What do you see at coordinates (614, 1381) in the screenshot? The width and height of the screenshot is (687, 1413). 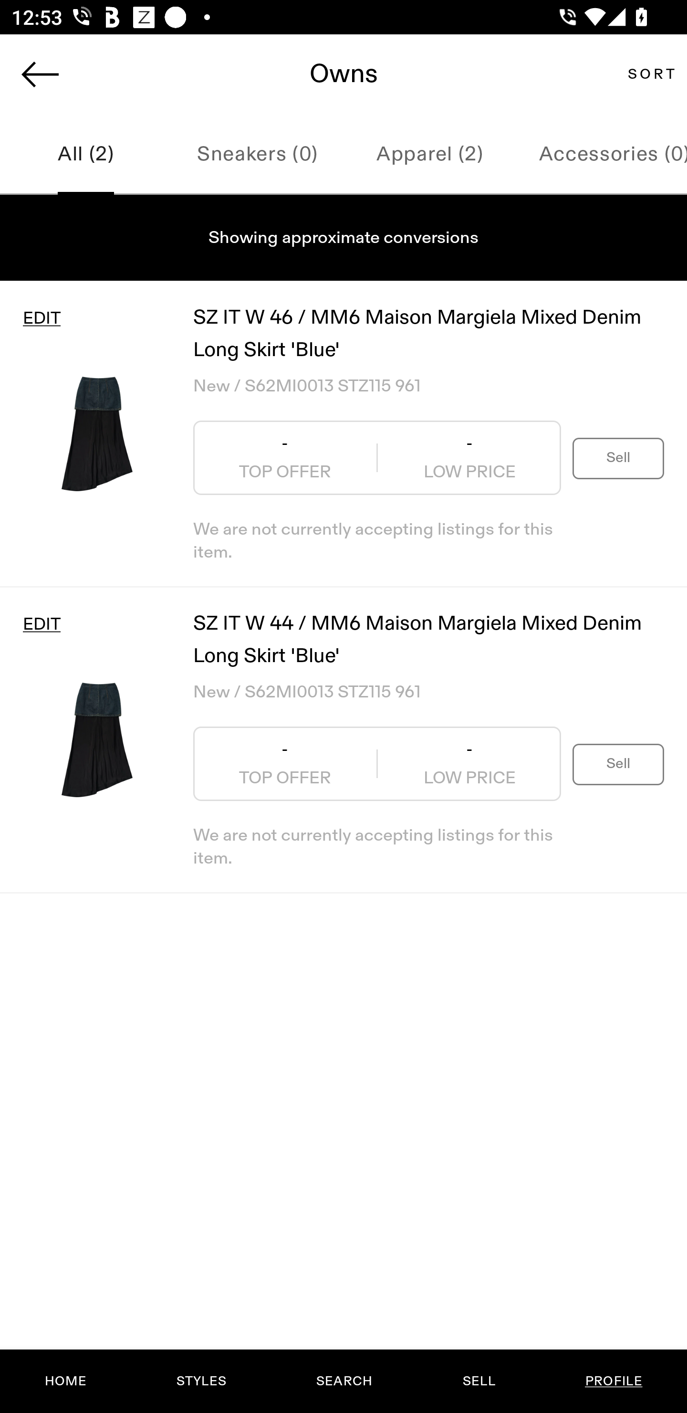 I see `PROFILE` at bounding box center [614, 1381].